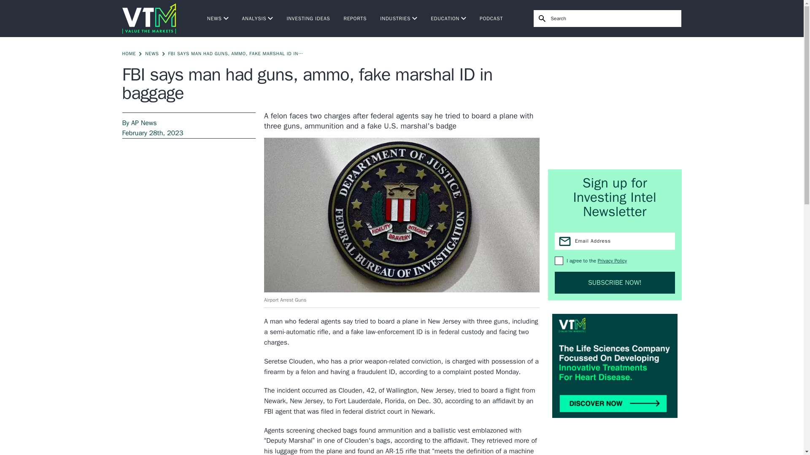  I want to click on INDUSTRIES, so click(398, 19).